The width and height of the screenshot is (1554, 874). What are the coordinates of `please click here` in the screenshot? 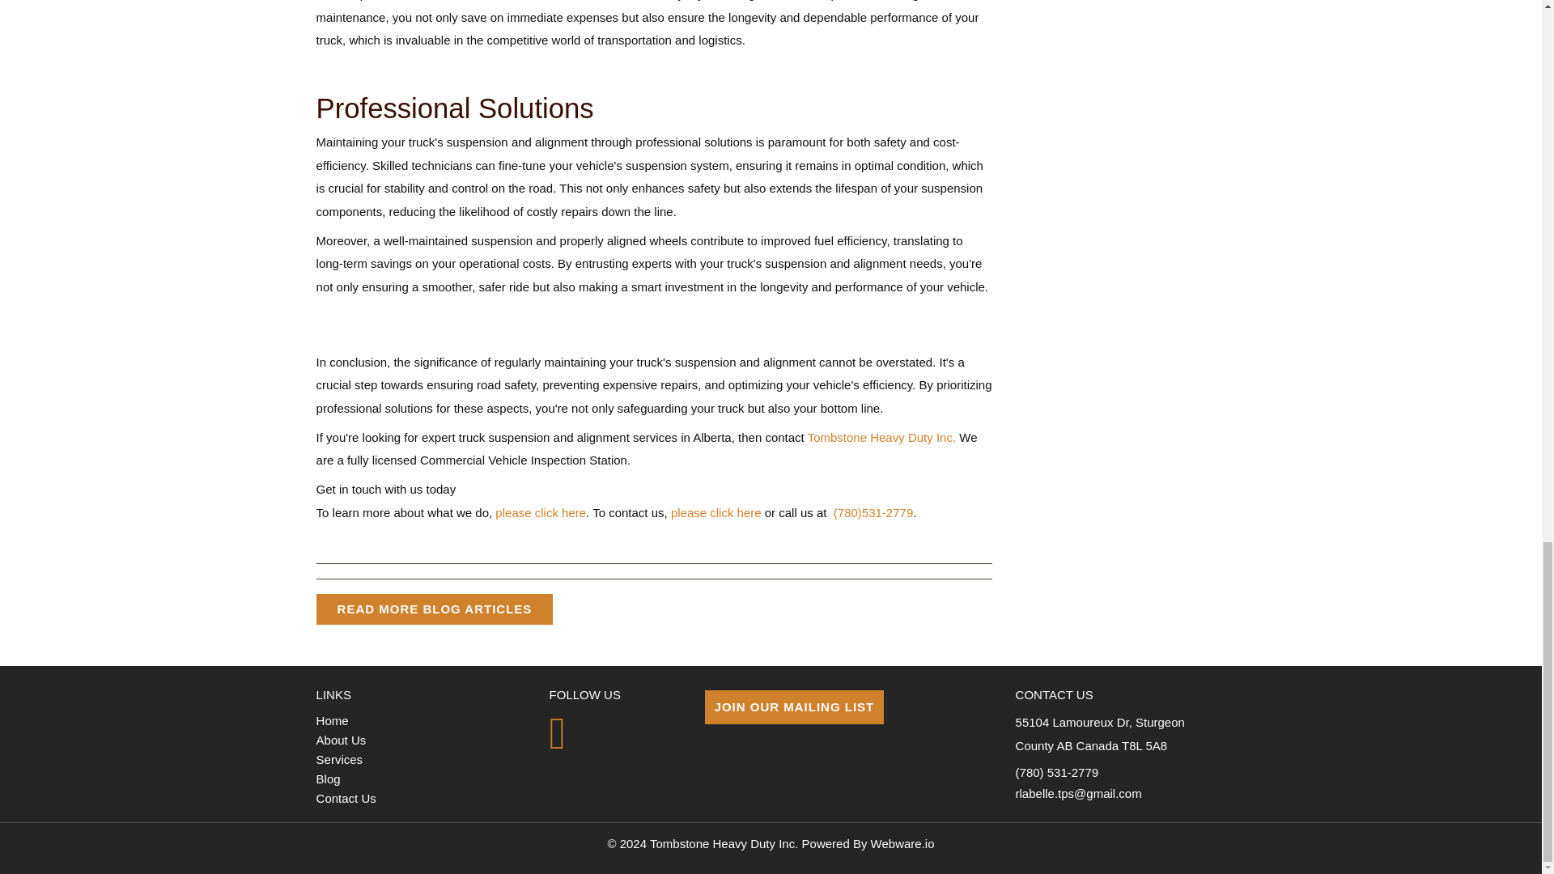 It's located at (541, 512).